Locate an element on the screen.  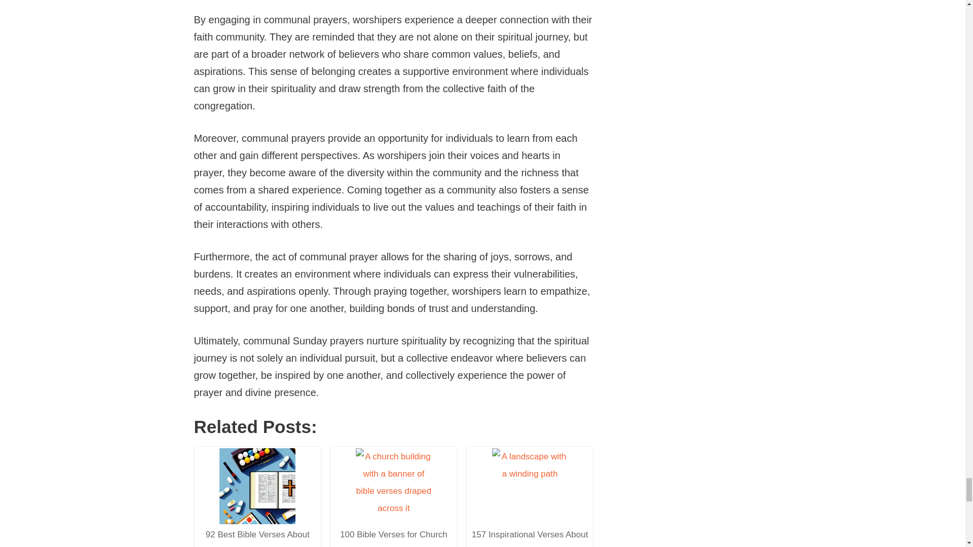
92 Best Bible Verses About Addiction KJV is located at coordinates (257, 486).